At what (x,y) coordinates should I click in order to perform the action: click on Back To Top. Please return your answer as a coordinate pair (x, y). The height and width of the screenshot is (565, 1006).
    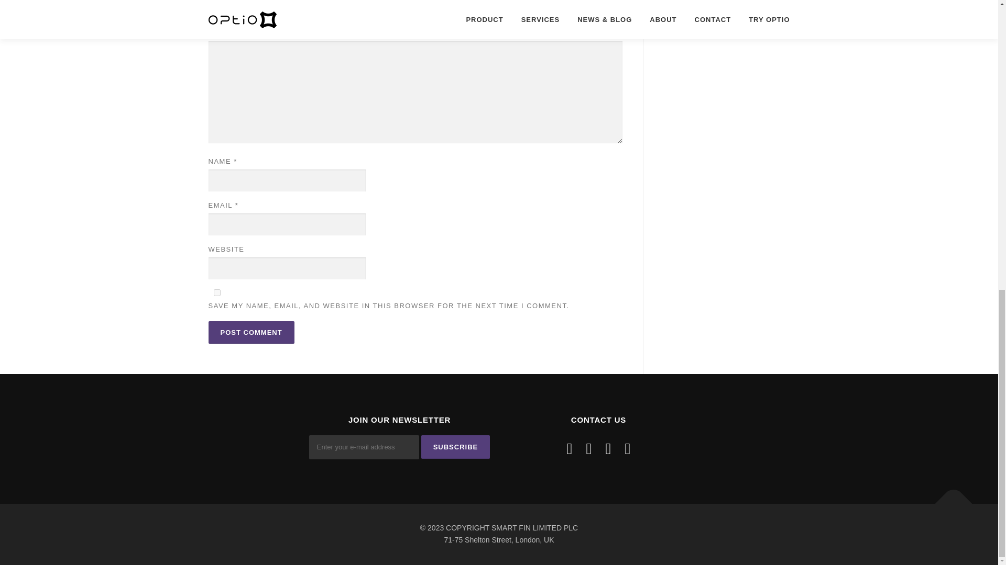
    Looking at the image, I should click on (948, 498).